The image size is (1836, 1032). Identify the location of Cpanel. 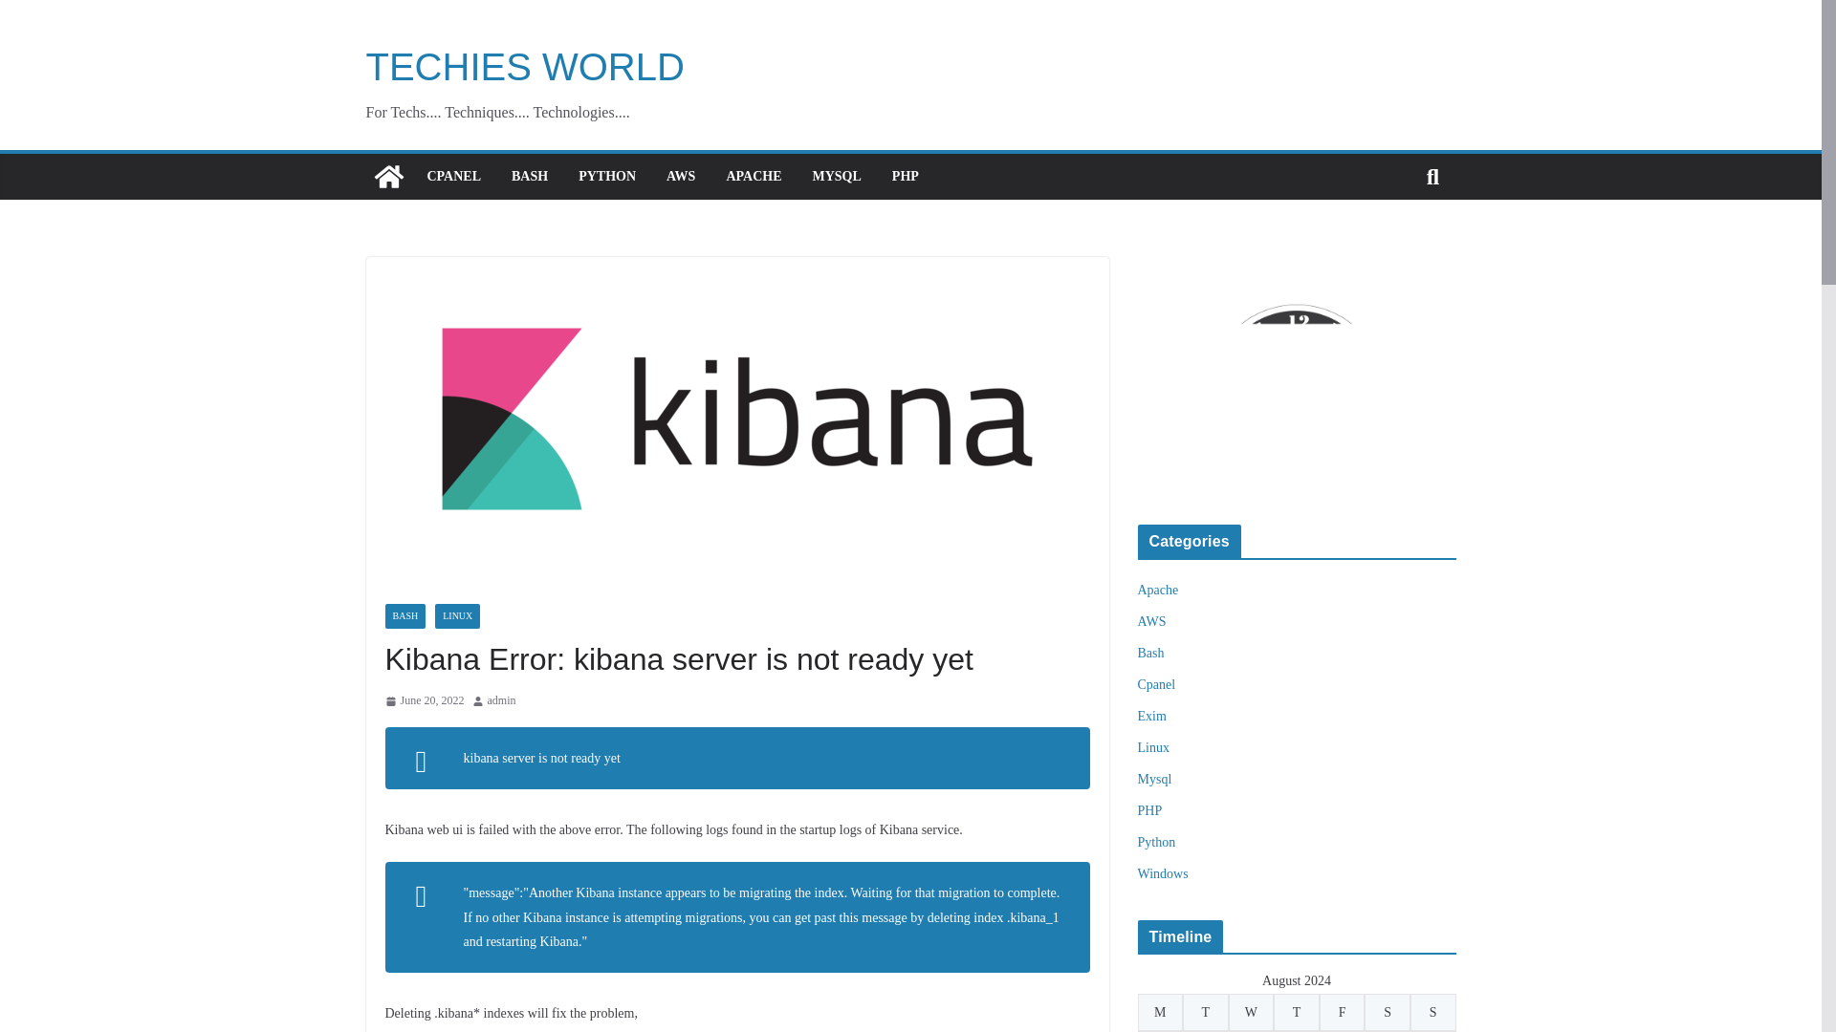
(1157, 684).